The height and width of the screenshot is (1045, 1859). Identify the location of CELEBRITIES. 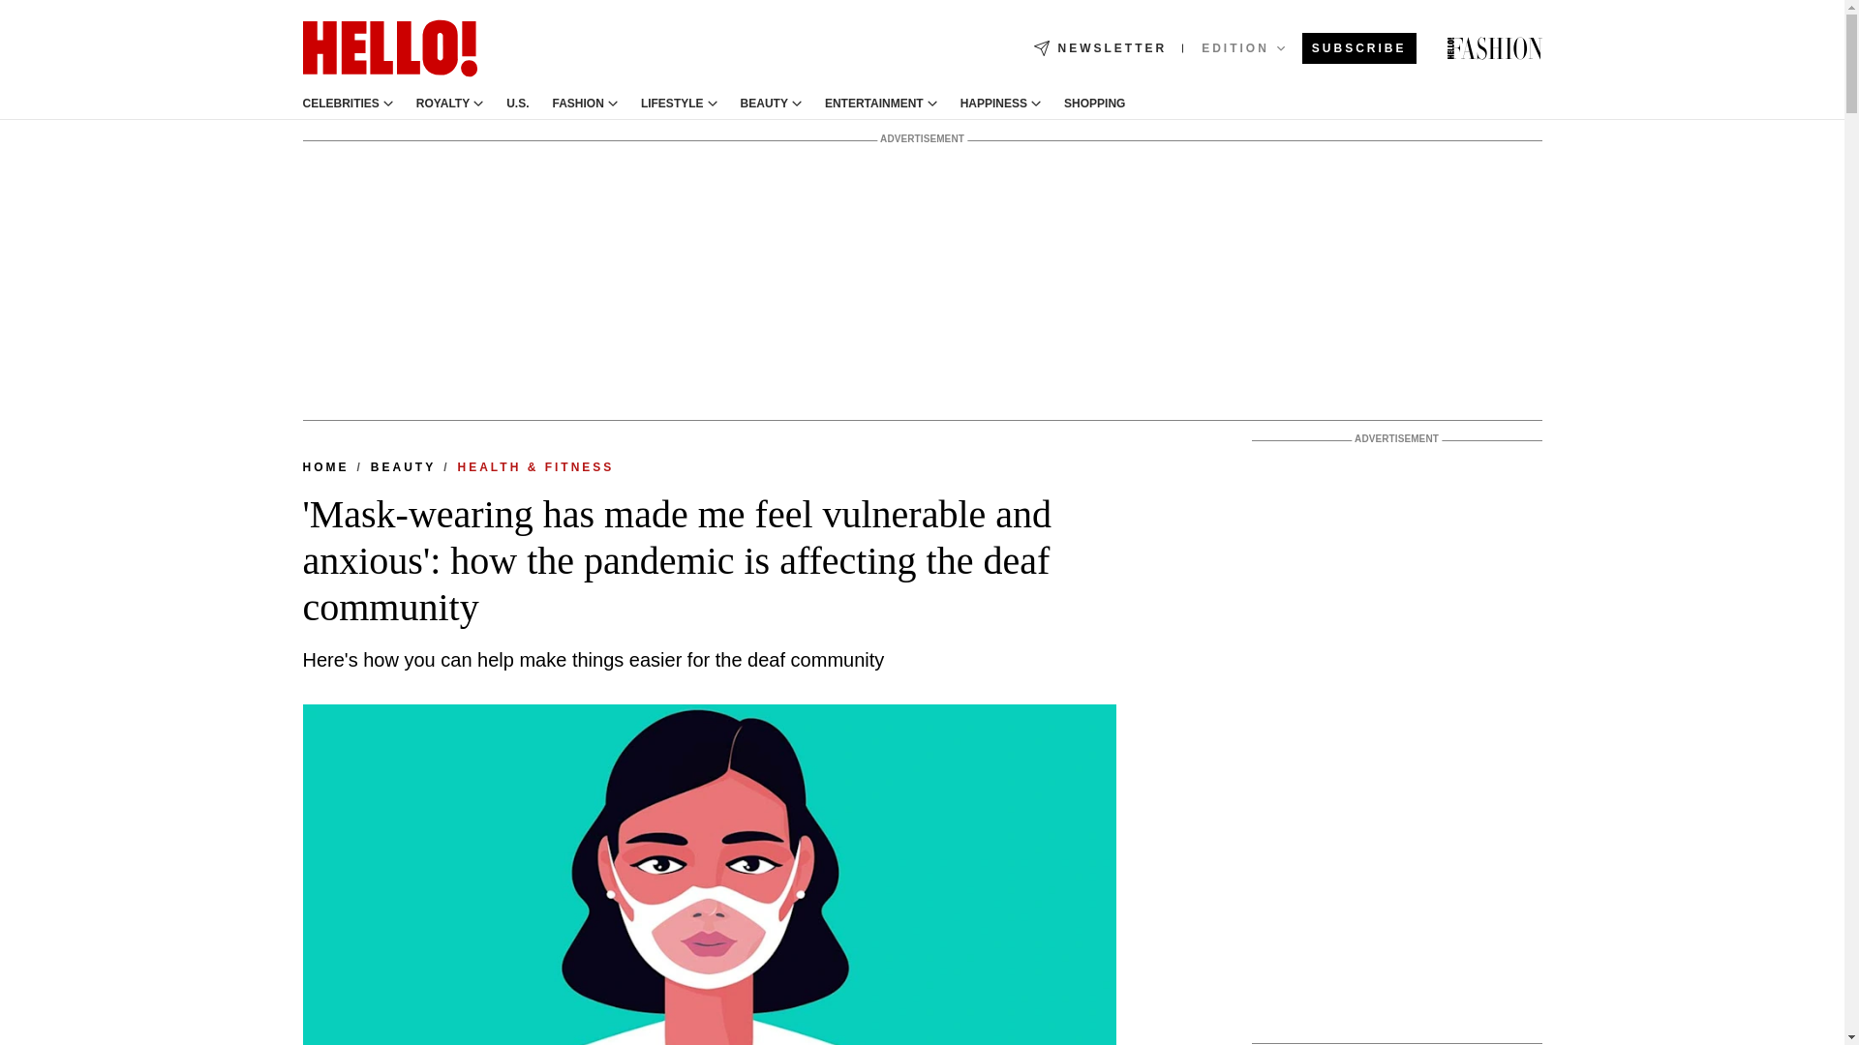
(340, 104).